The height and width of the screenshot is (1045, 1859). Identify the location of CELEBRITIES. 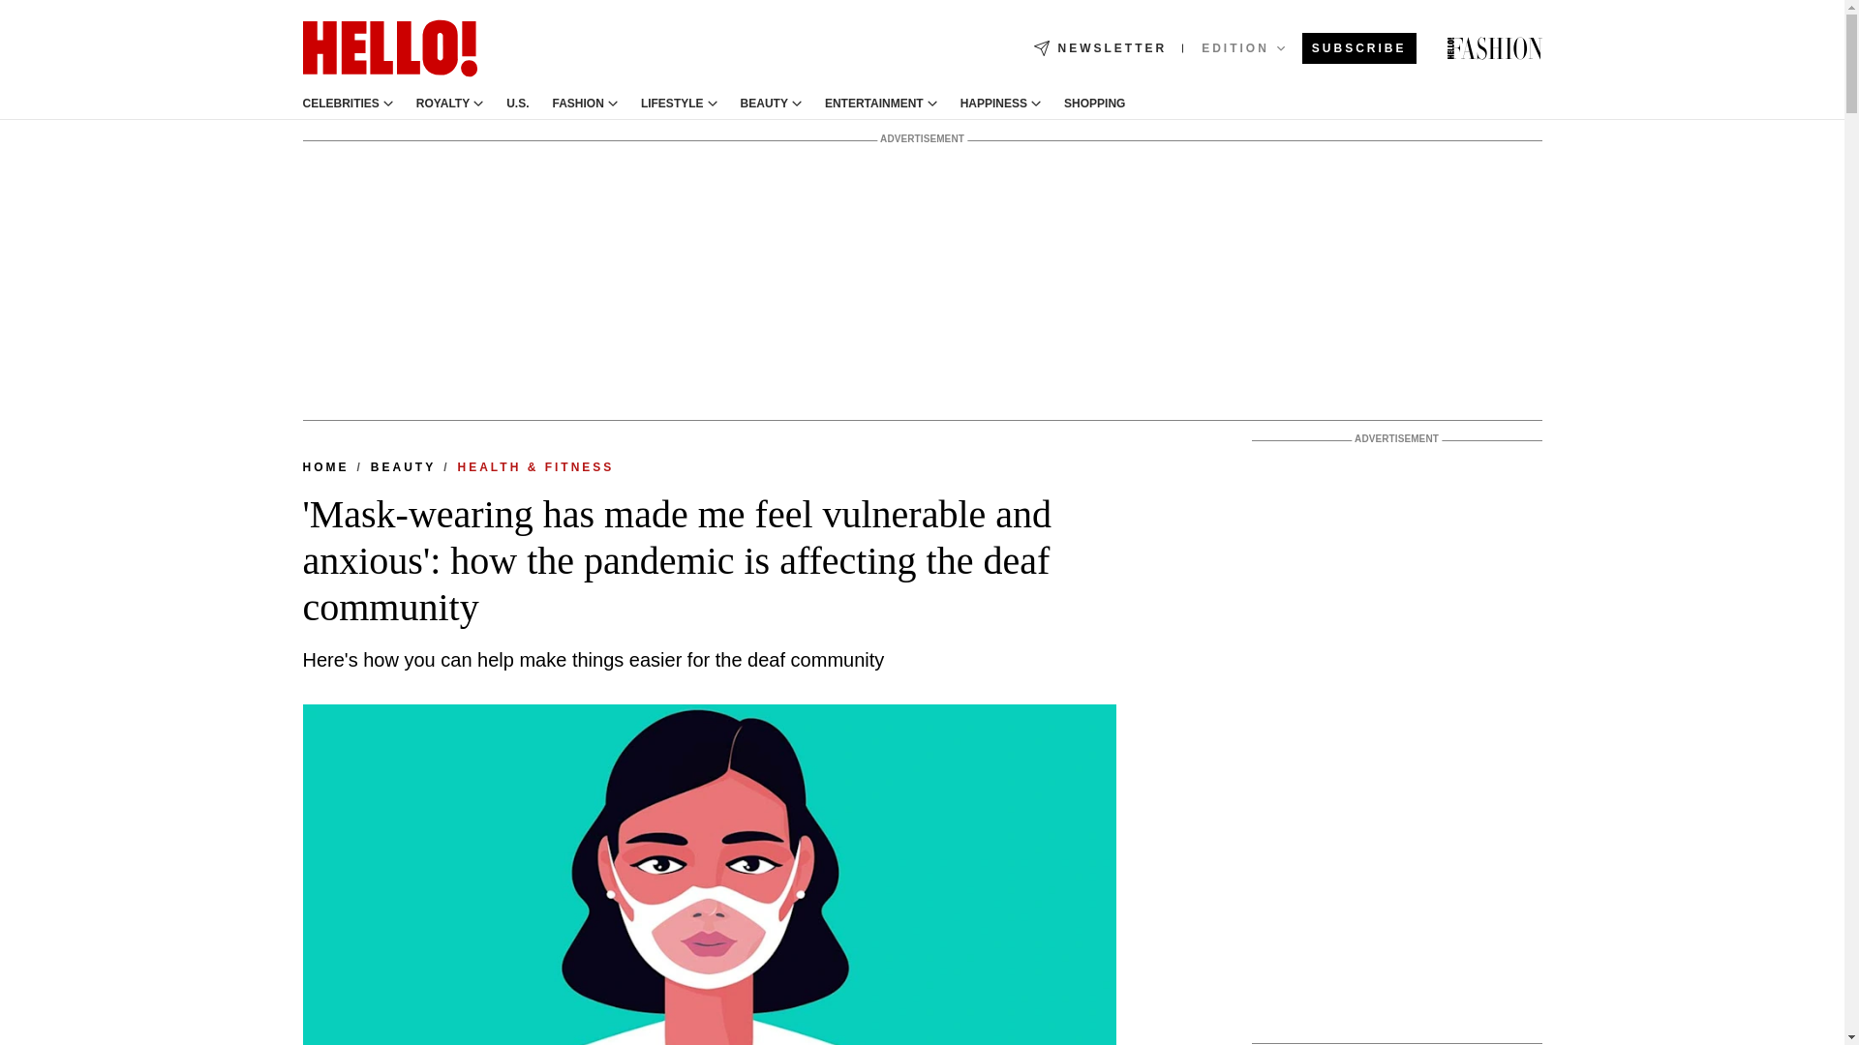
(340, 104).